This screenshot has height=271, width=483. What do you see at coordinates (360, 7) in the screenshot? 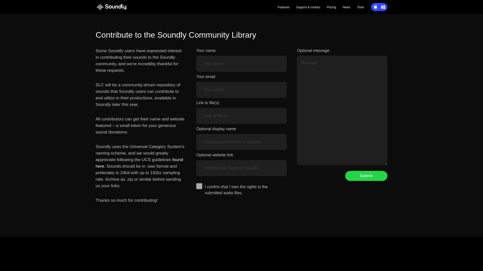
I see `Tools` at bounding box center [360, 7].